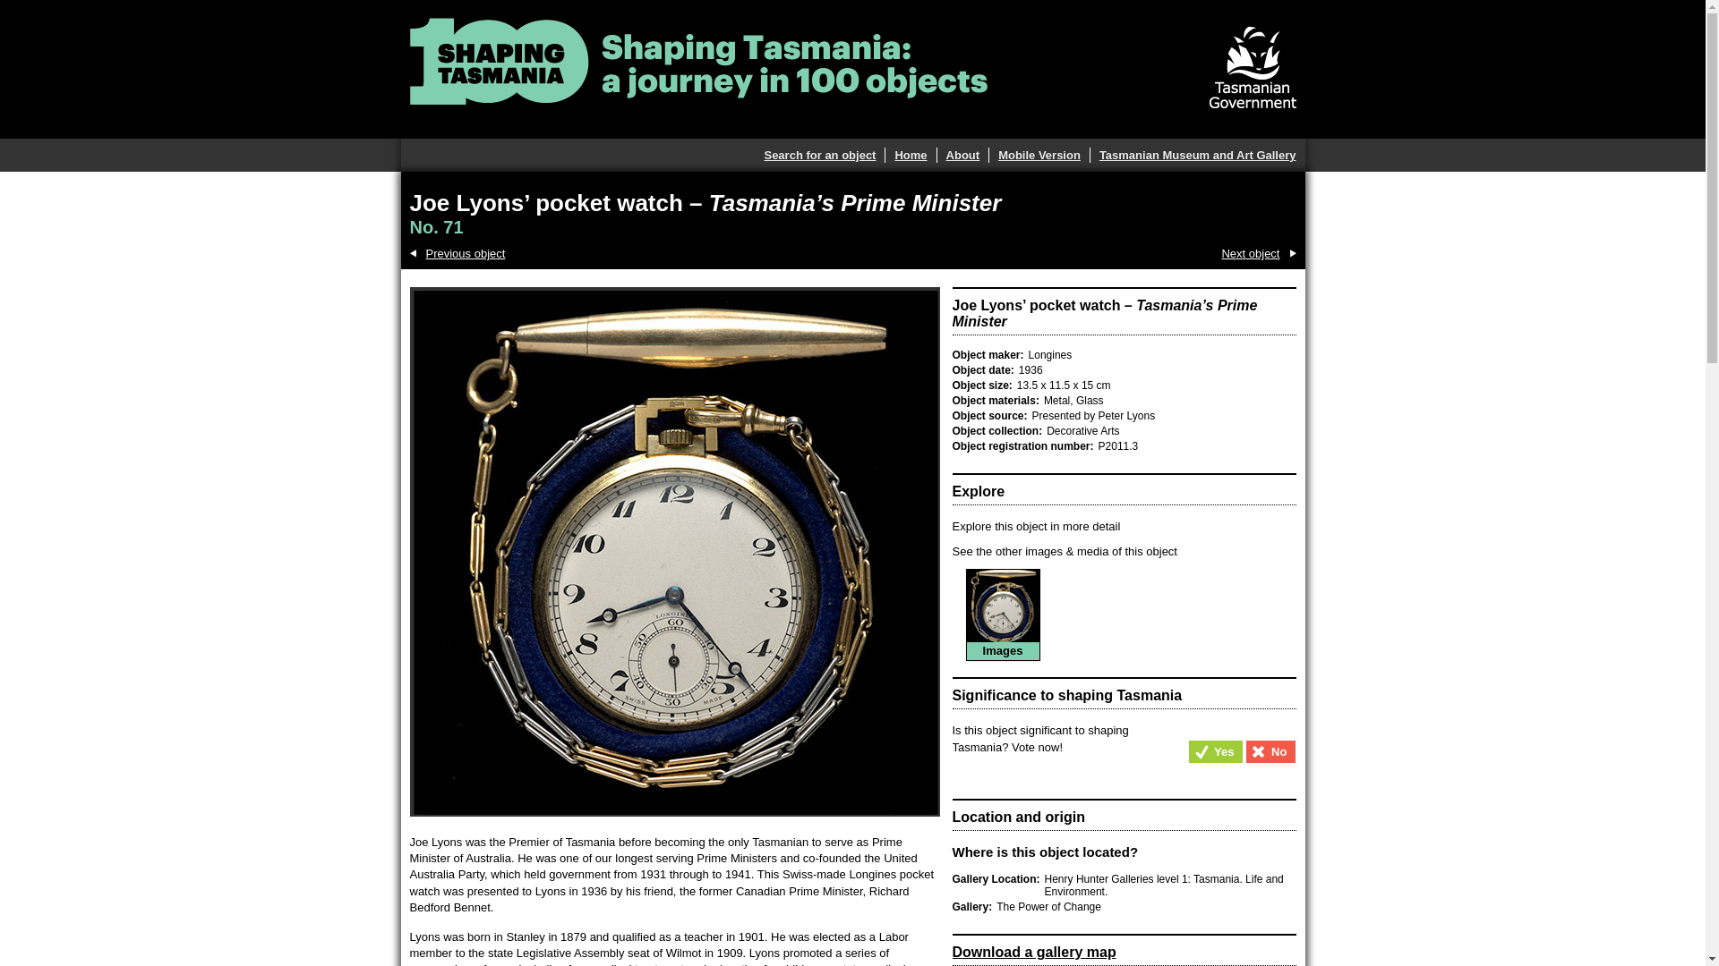 Image resolution: width=1719 pixels, height=966 pixels. What do you see at coordinates (905, 156) in the screenshot?
I see `Home` at bounding box center [905, 156].